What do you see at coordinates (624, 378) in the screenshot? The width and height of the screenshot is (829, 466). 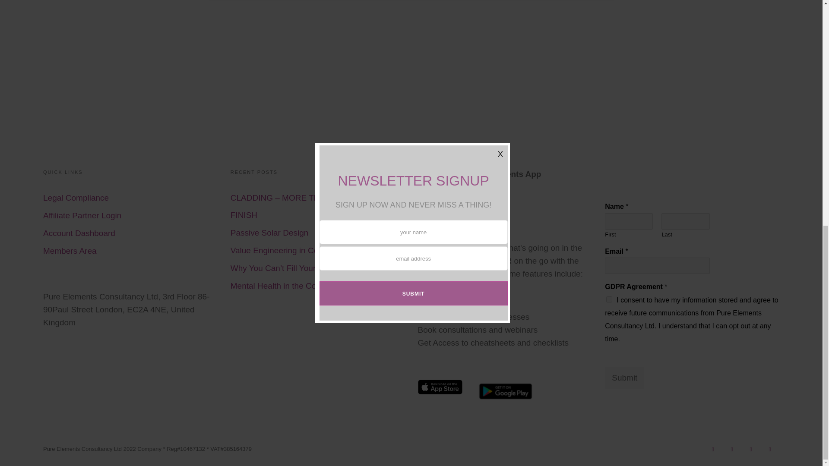 I see `Submit` at bounding box center [624, 378].